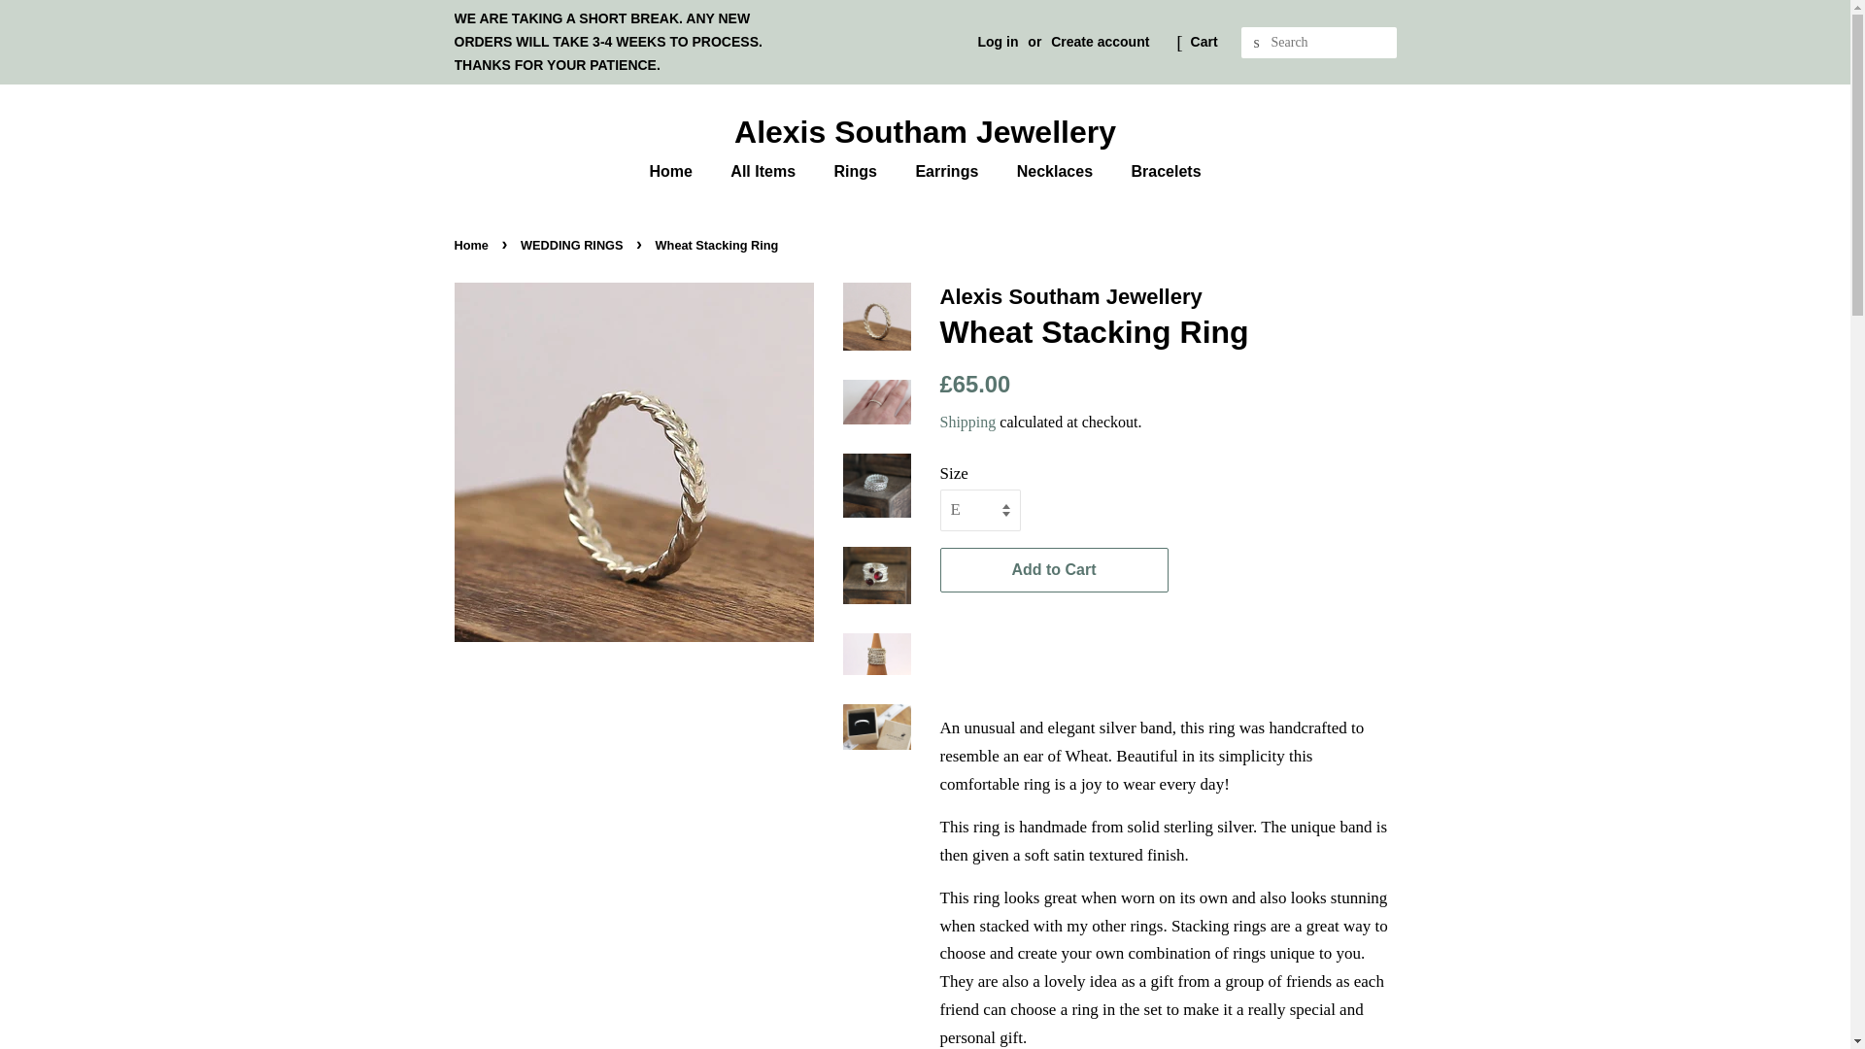 Image resolution: width=1865 pixels, height=1049 pixels. I want to click on Back to the frontpage, so click(474, 245).